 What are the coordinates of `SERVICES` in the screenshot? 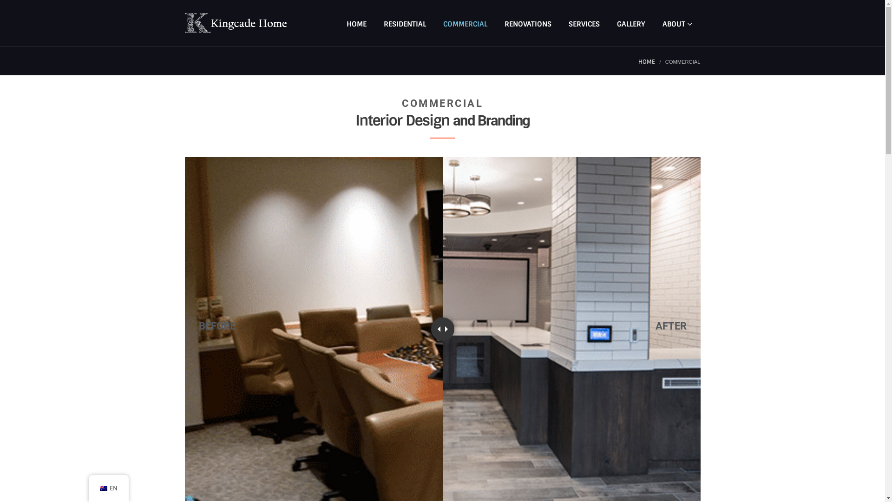 It's located at (584, 23).